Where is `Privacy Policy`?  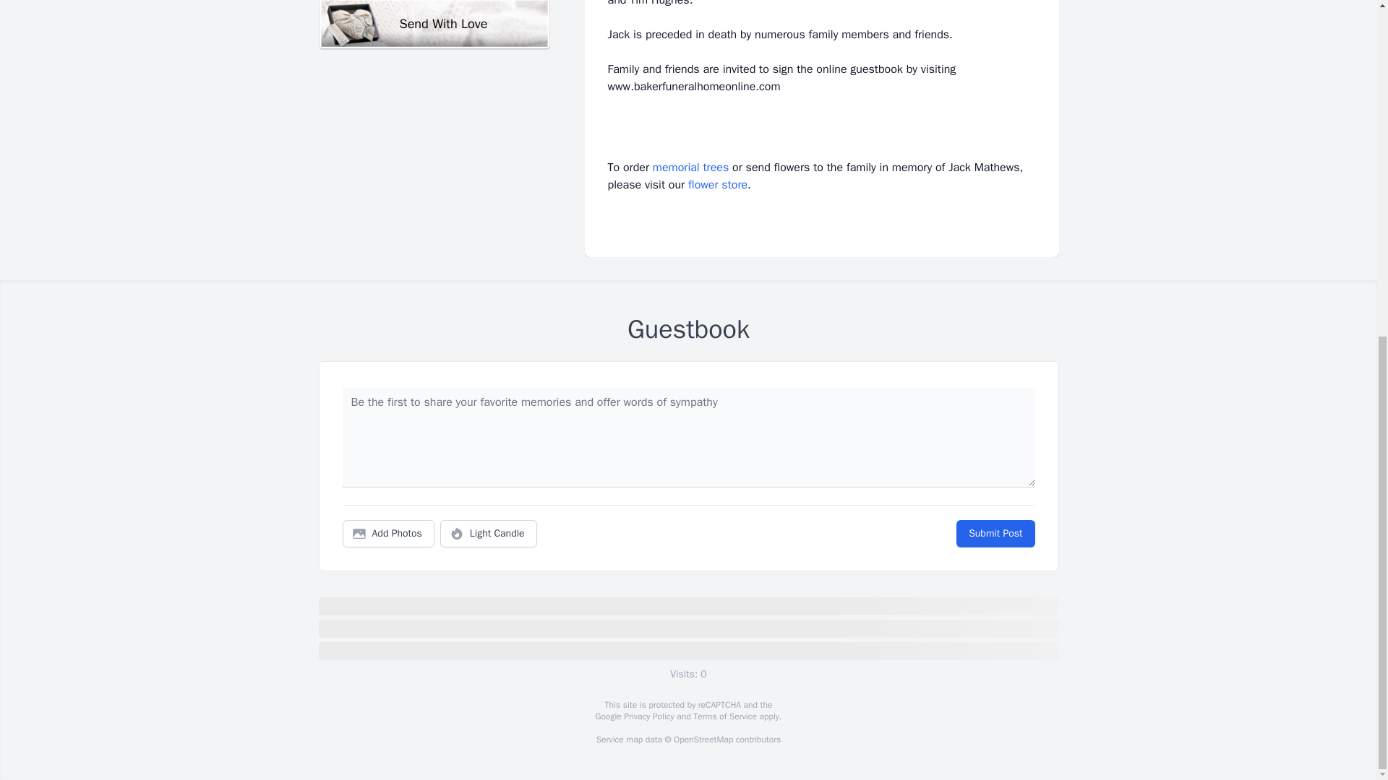
Privacy Policy is located at coordinates (648, 716).